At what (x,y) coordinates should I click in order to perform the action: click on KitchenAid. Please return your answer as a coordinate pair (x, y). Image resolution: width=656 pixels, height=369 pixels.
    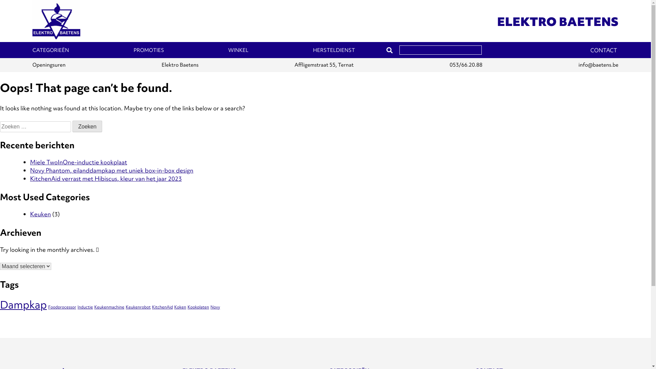
    Looking at the image, I should click on (163, 307).